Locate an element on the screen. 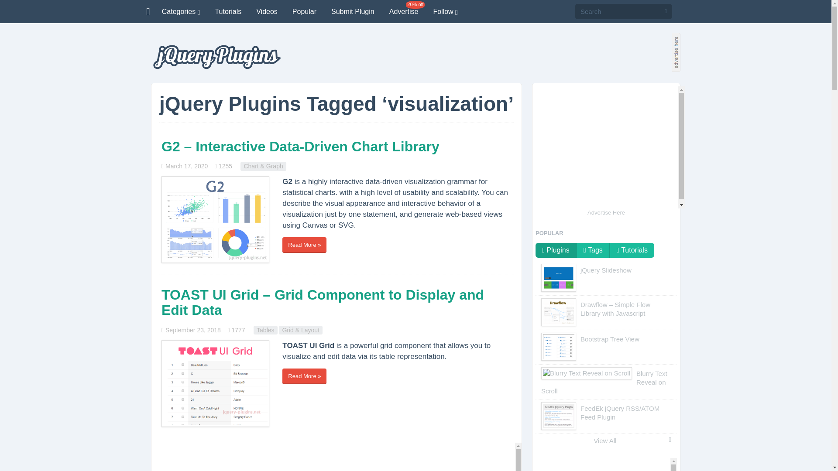 This screenshot has width=838, height=471. Advertisement is located at coordinates (336, 457).